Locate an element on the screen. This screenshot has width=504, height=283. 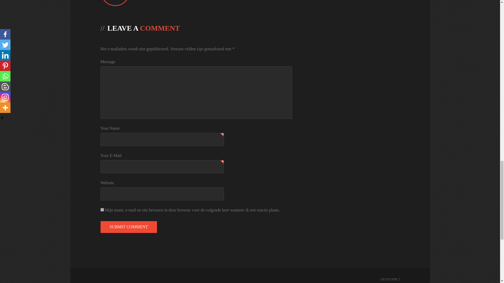
Submit Comment is located at coordinates (129, 227).